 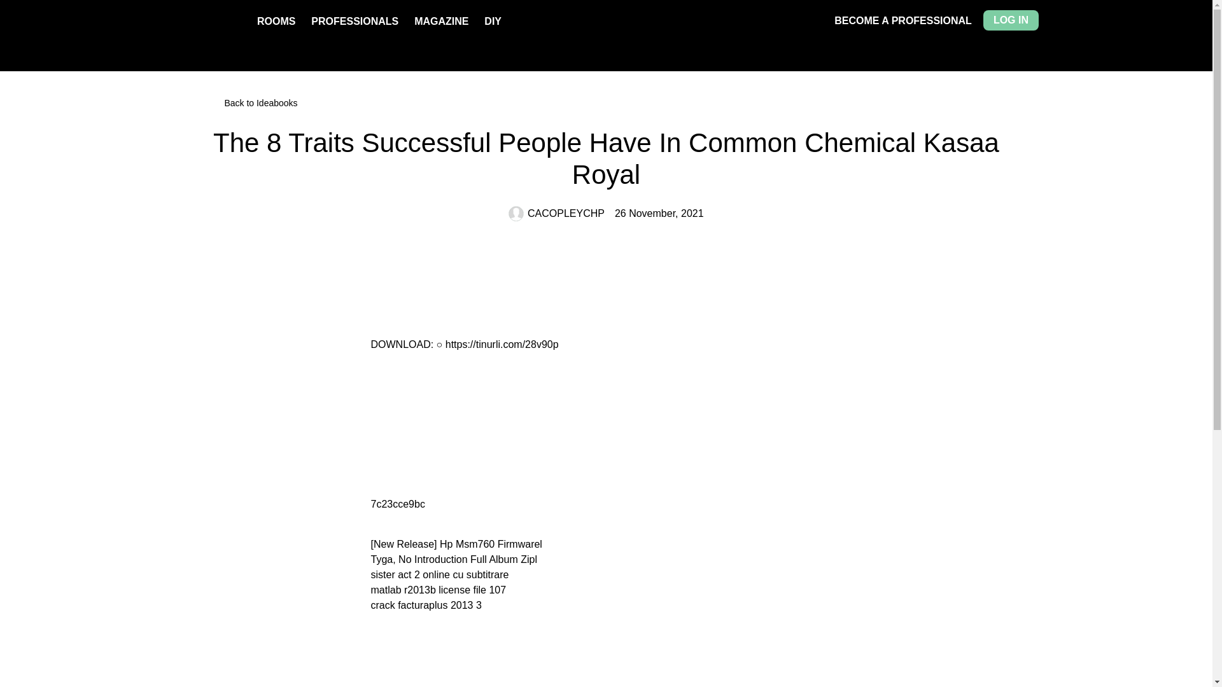 I want to click on CACOPLEYCHP, so click(x=556, y=214).